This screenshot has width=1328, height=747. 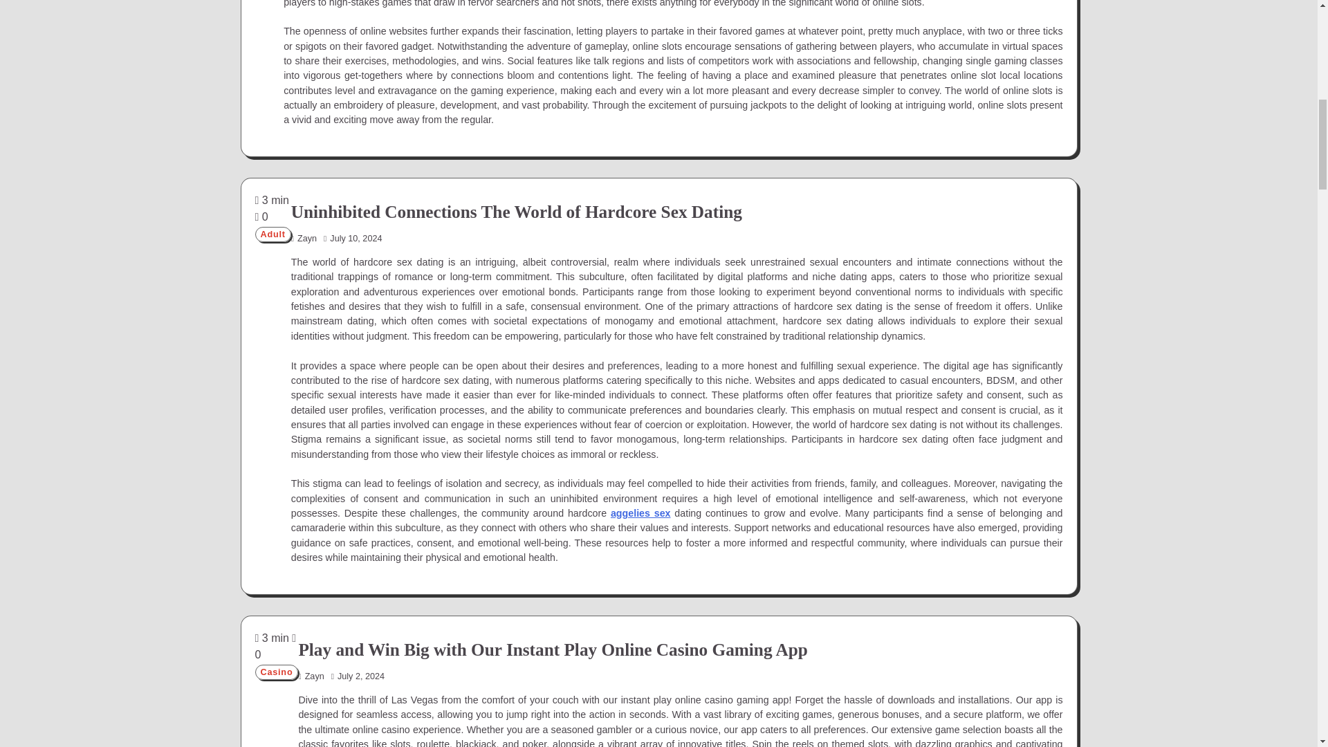 What do you see at coordinates (516, 211) in the screenshot?
I see `Uninhibited Connections The World of Hardcore Sex Dating` at bounding box center [516, 211].